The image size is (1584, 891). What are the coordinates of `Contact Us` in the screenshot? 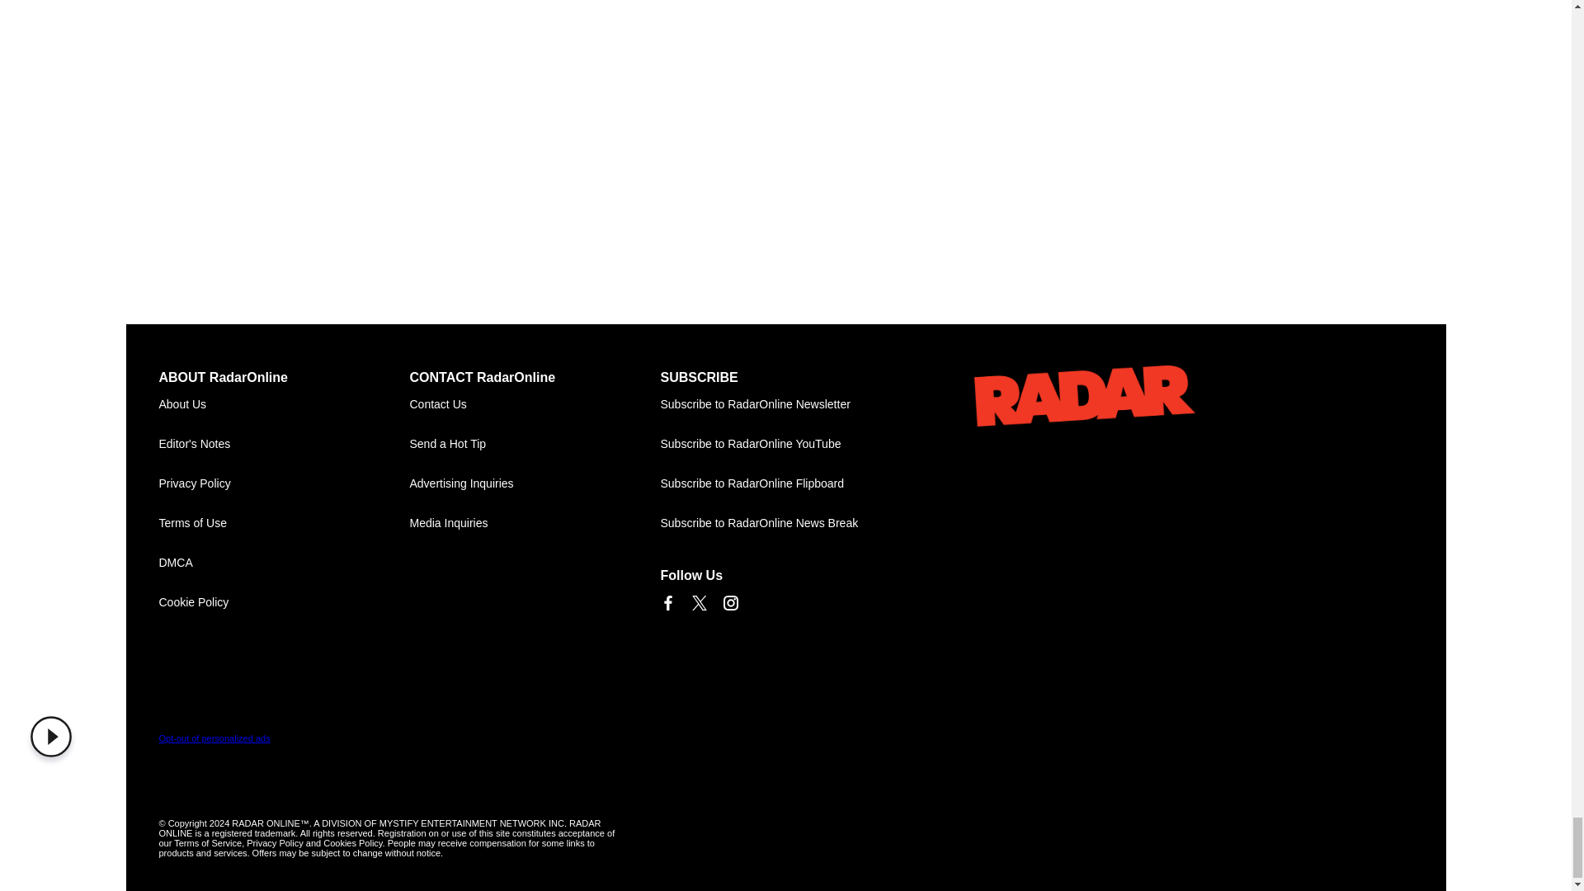 It's located at (535, 404).